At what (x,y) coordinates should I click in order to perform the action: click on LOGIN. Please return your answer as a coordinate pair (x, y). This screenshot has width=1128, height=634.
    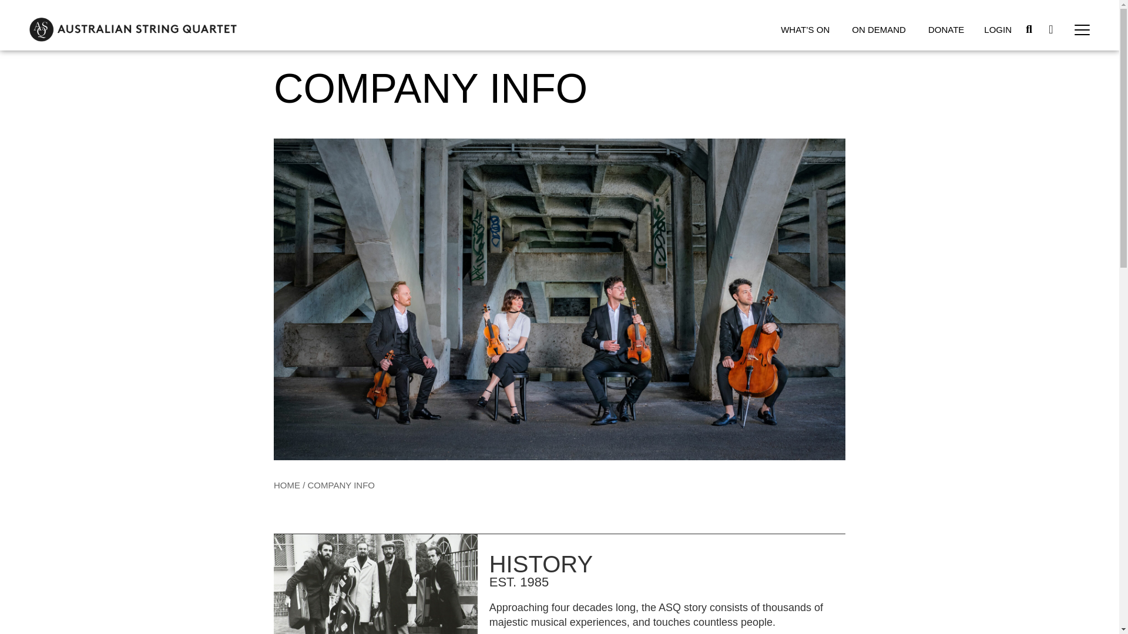
    Looking at the image, I should click on (998, 29).